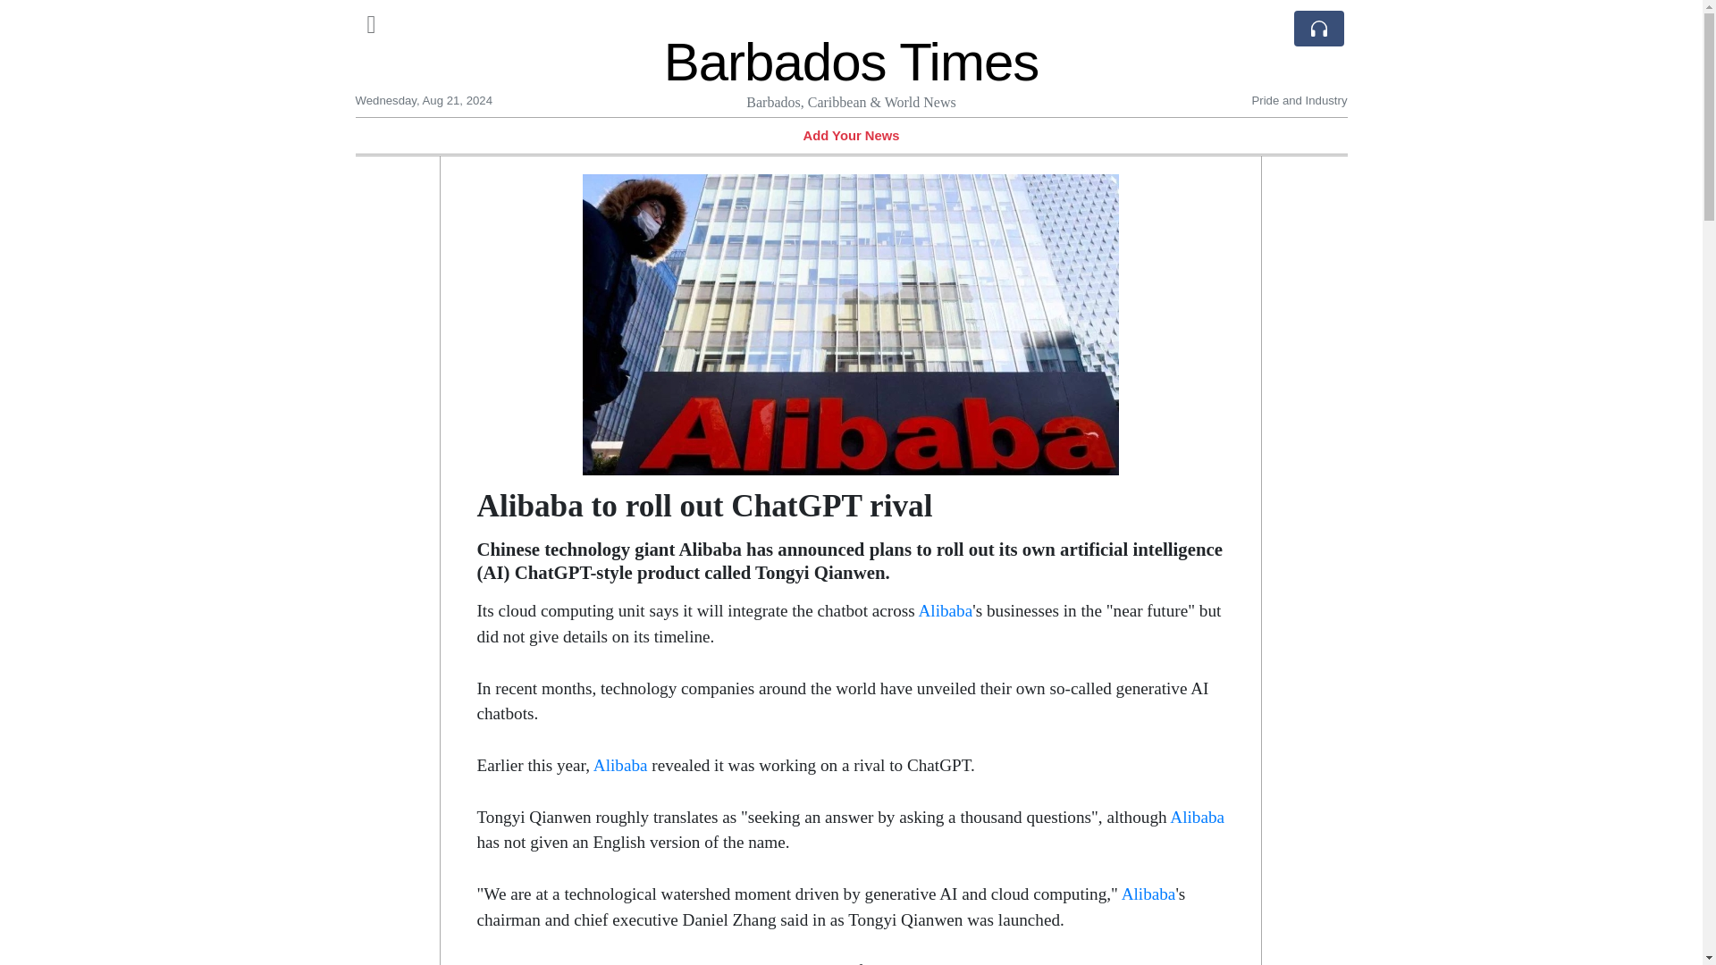 The image size is (1716, 965). Describe the element at coordinates (851, 135) in the screenshot. I see `Add Your News` at that location.